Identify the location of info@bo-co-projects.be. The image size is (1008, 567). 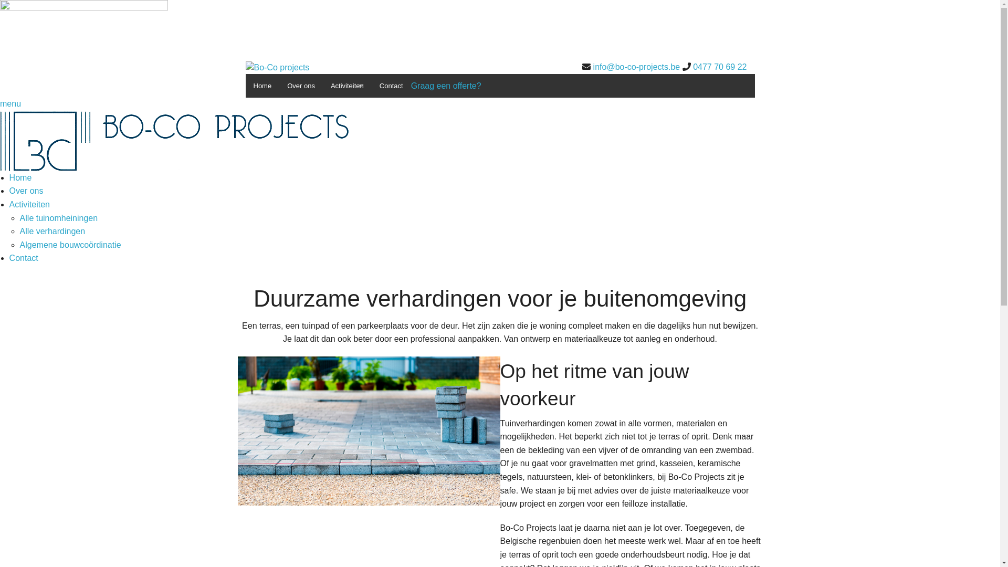
(637, 67).